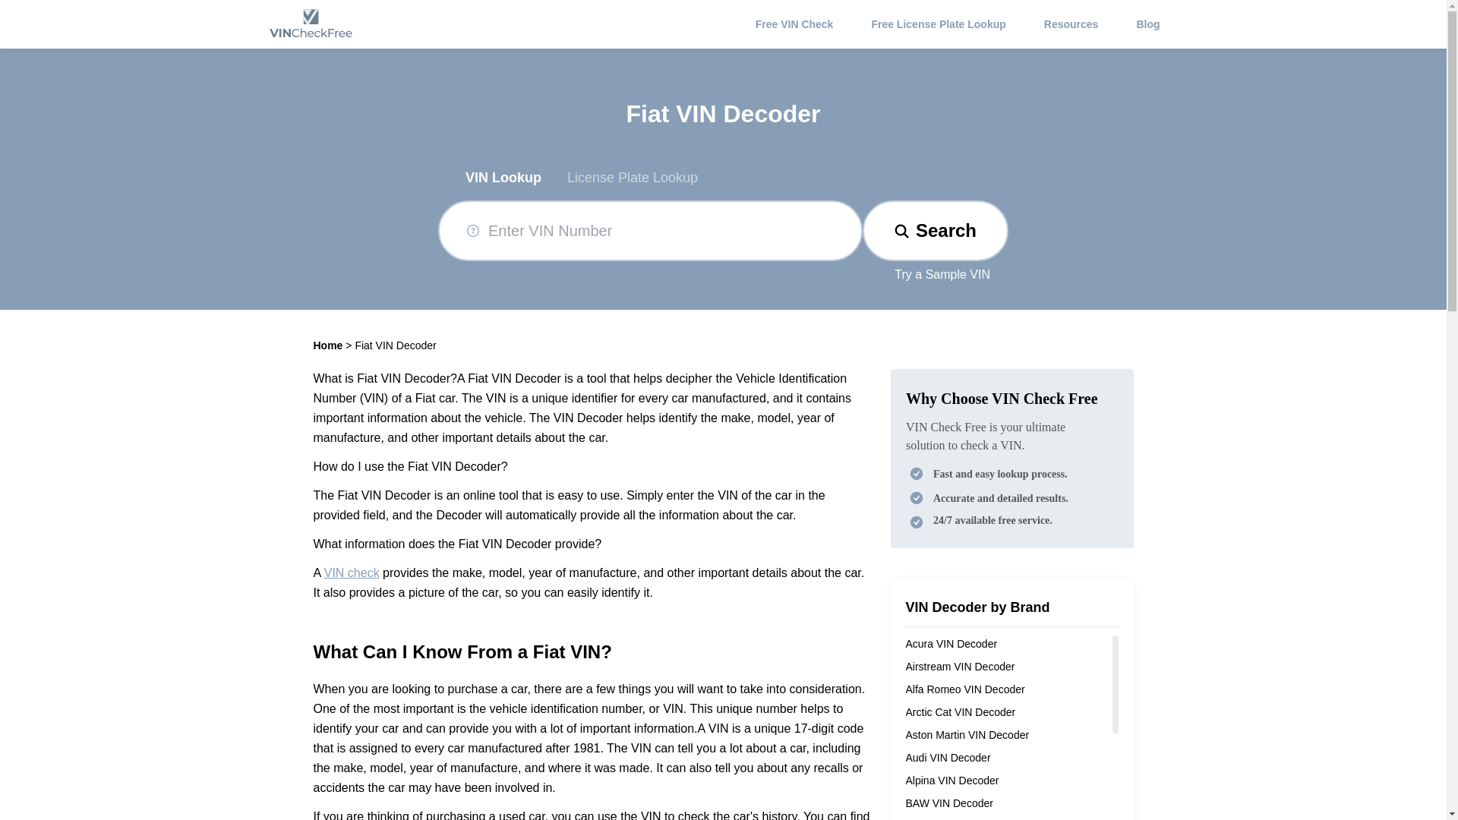 This screenshot has width=1458, height=820. I want to click on Acura VIN Decoder, so click(951, 644).